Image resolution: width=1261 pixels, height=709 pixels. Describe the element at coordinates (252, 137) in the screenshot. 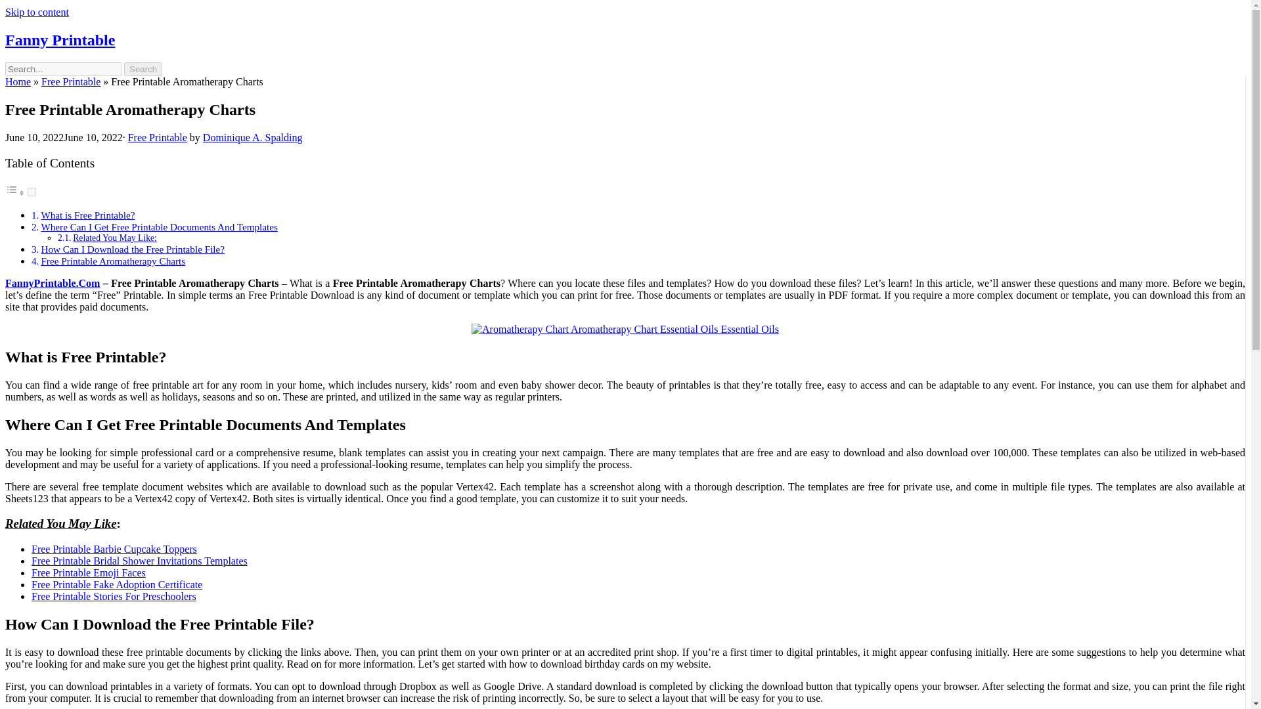

I see `Dominique A. Spalding` at that location.